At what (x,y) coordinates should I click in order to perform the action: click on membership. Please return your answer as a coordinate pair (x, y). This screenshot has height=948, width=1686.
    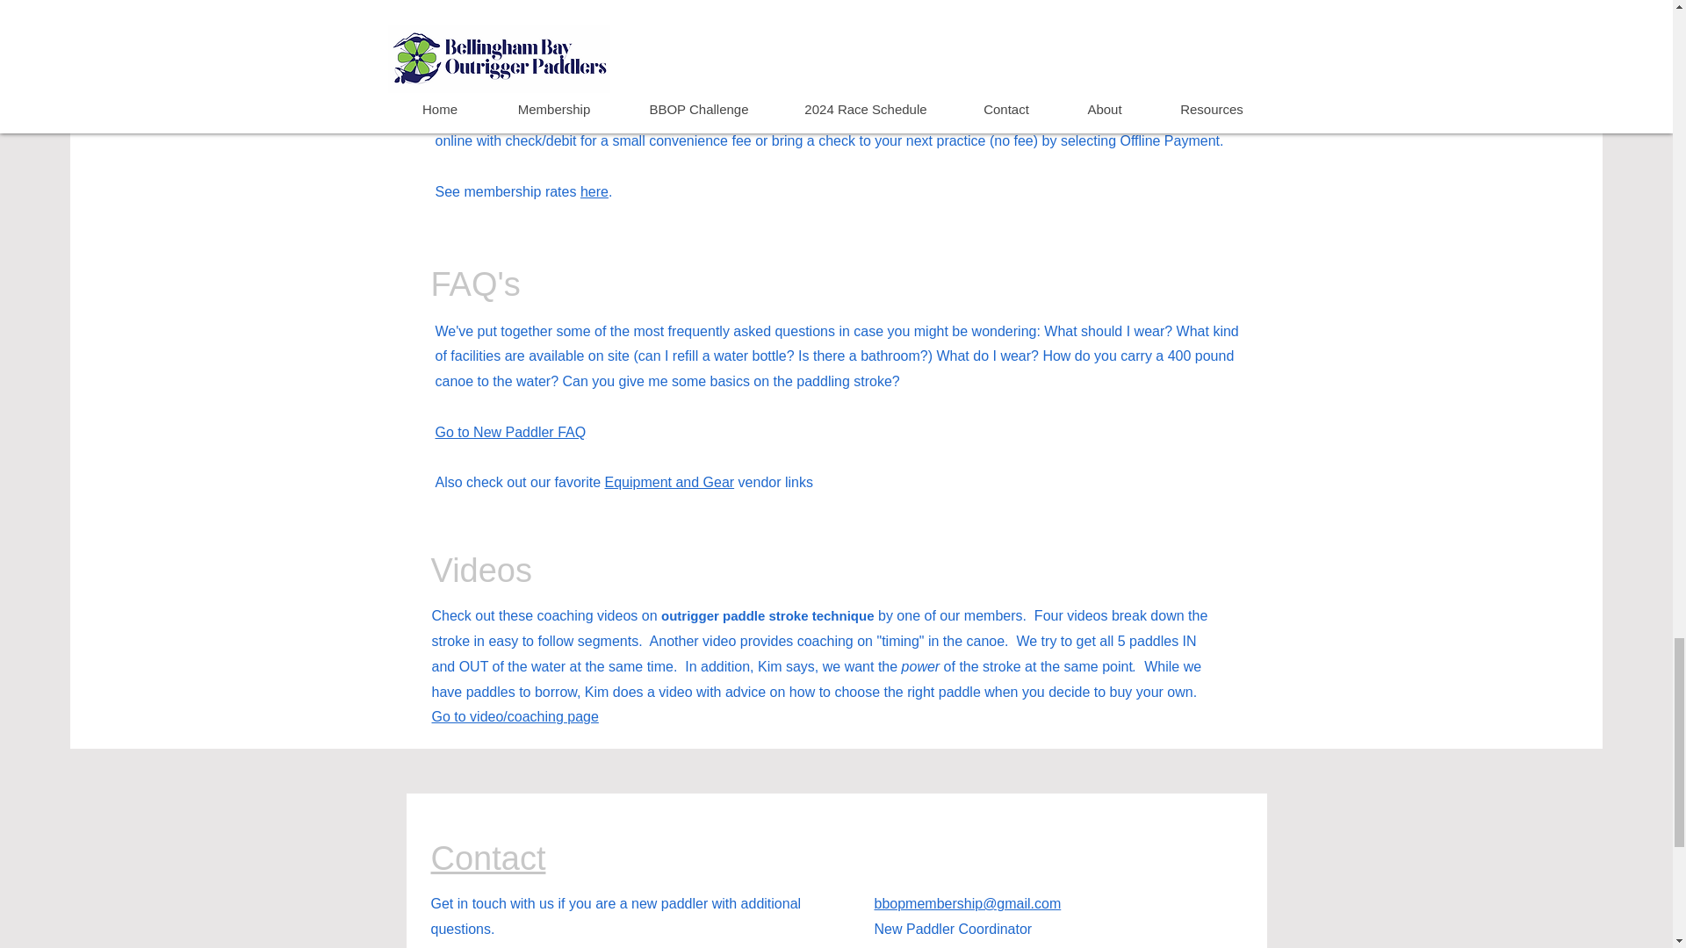
    Looking at the image, I should click on (525, 116).